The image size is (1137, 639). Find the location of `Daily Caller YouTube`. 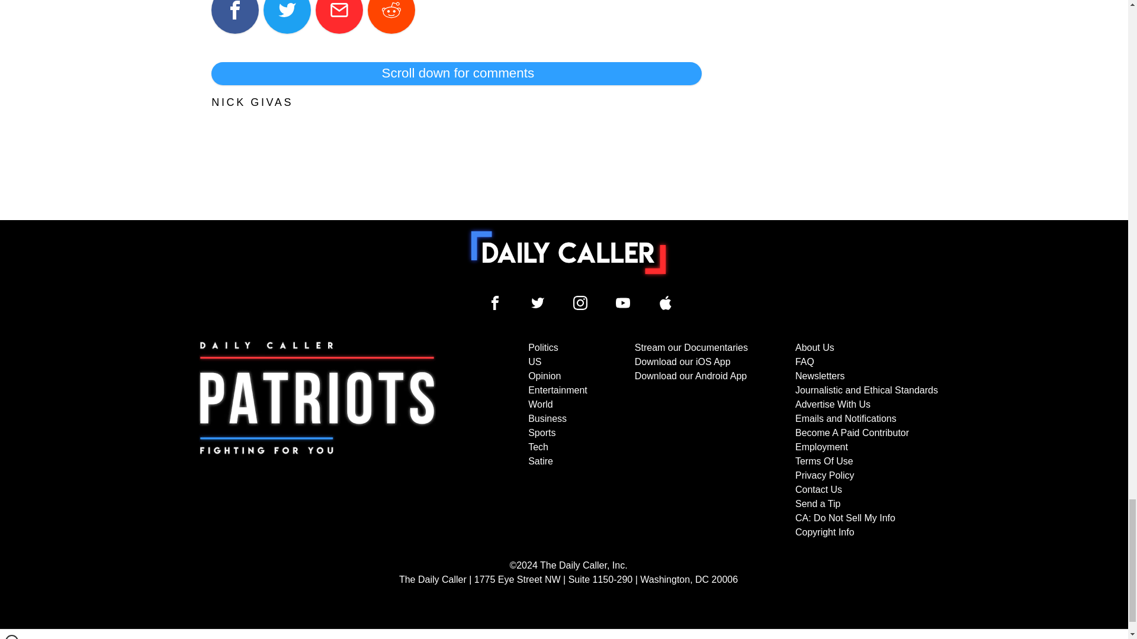

Daily Caller YouTube is located at coordinates (623, 303).